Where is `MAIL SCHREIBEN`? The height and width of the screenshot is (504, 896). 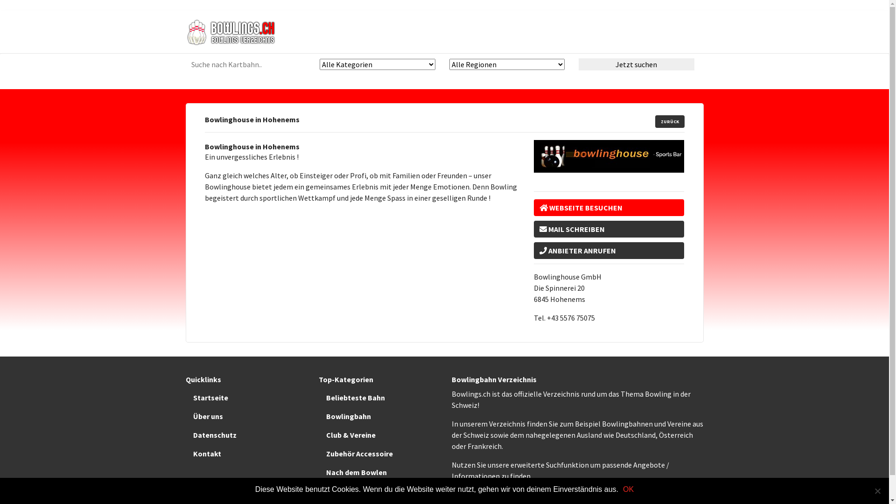 MAIL SCHREIBEN is located at coordinates (609, 229).